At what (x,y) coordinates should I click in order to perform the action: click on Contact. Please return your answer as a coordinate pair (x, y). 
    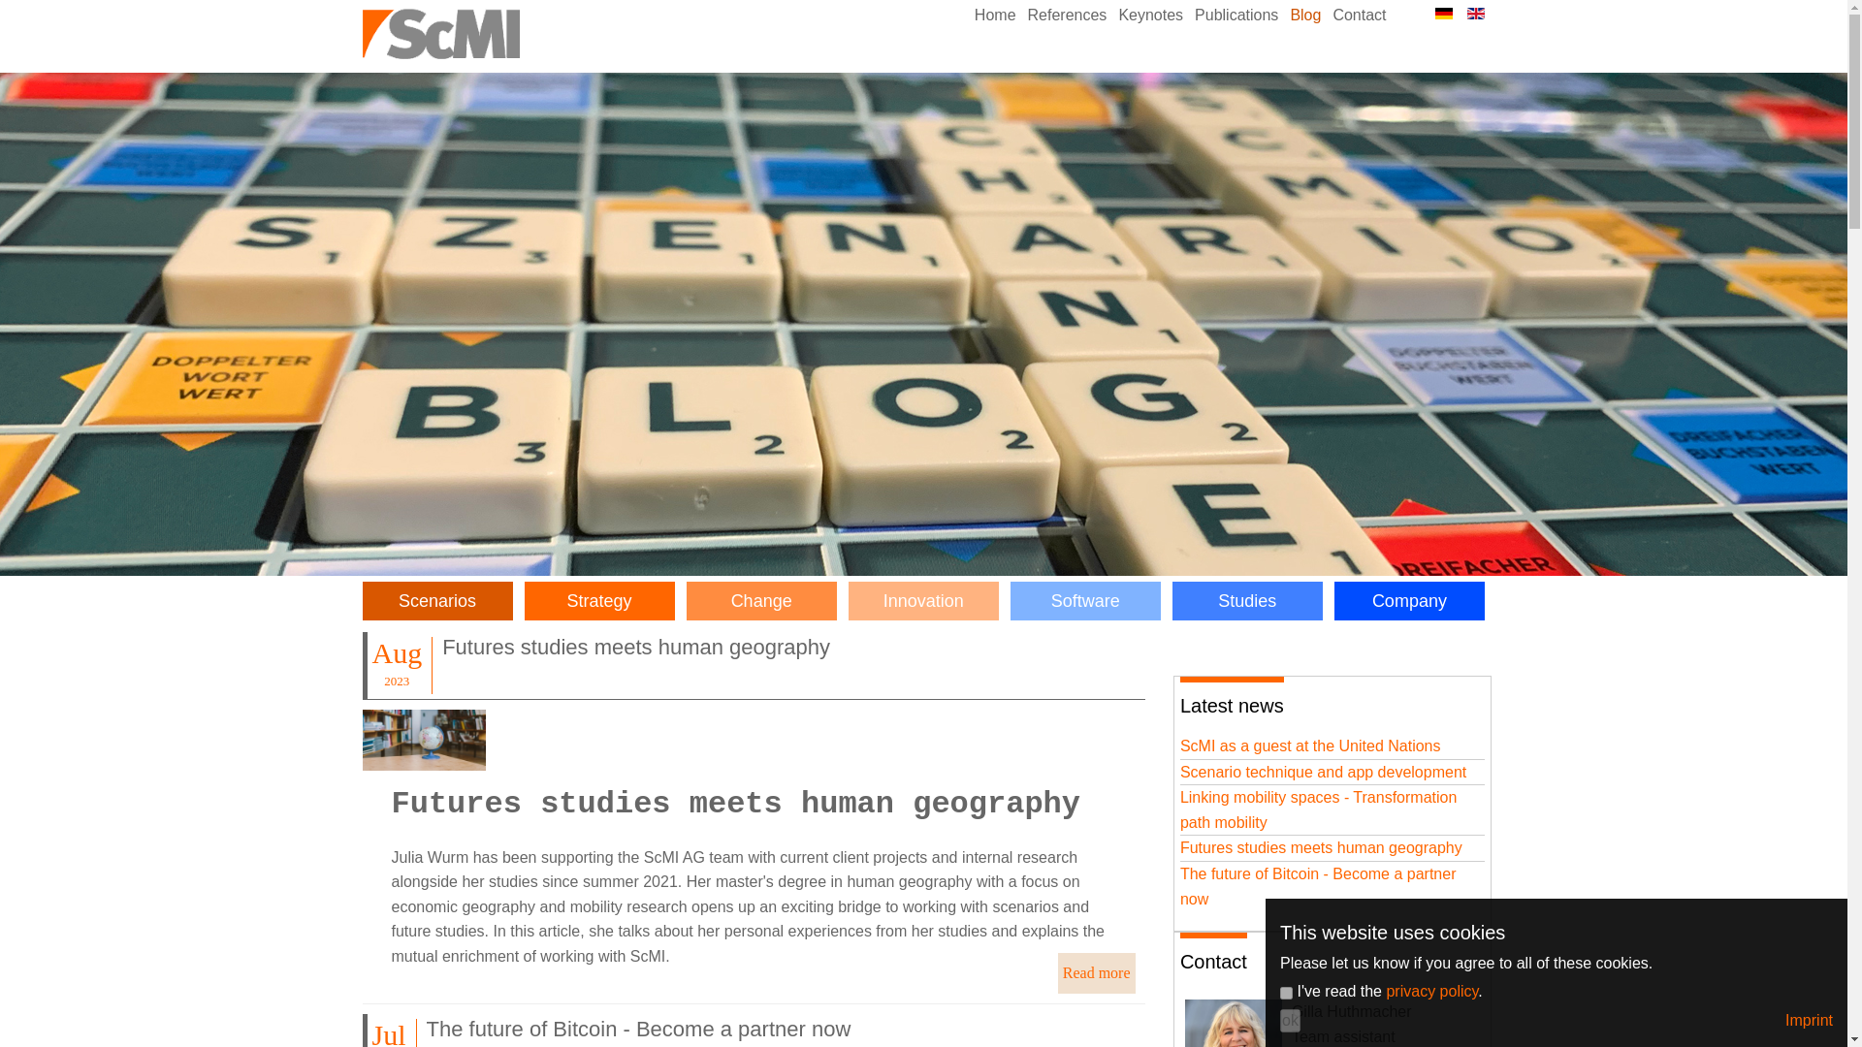
    Looking at the image, I should click on (1358, 16).